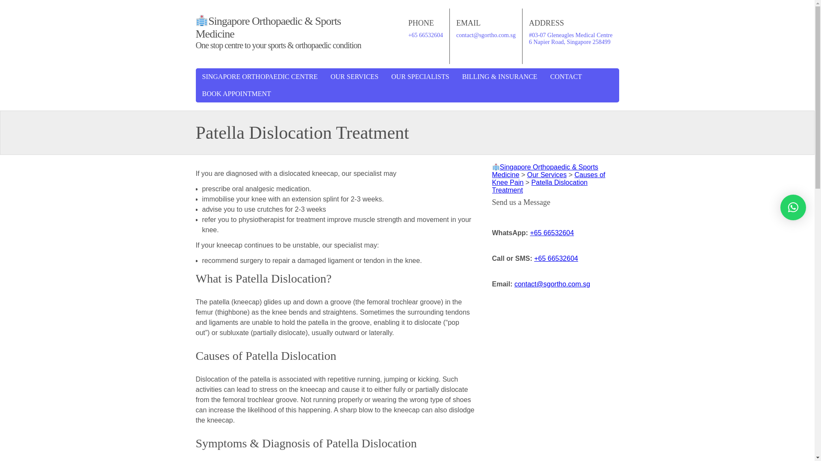 This screenshot has height=461, width=821. What do you see at coordinates (260, 76) in the screenshot?
I see `SINGAPORE ORTHOPAEDIC CENTRE` at bounding box center [260, 76].